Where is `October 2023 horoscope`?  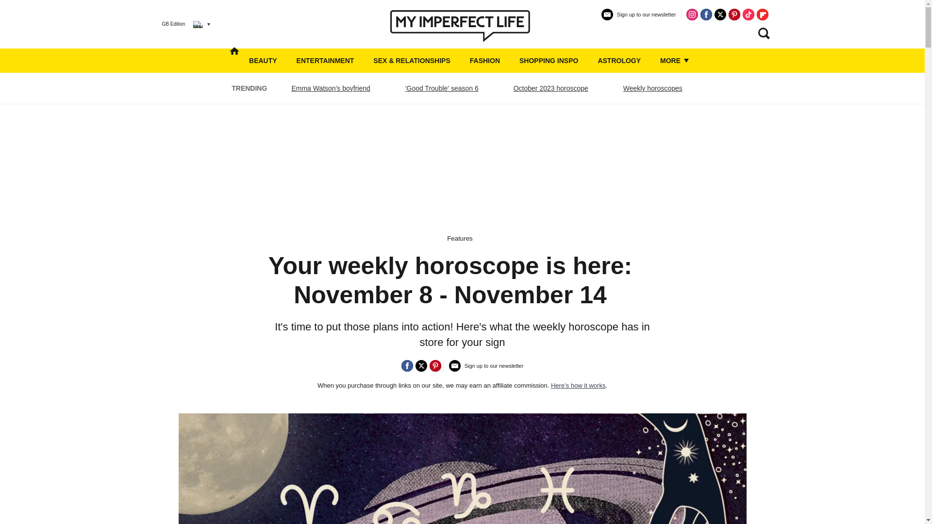 October 2023 horoscope is located at coordinates (550, 88).